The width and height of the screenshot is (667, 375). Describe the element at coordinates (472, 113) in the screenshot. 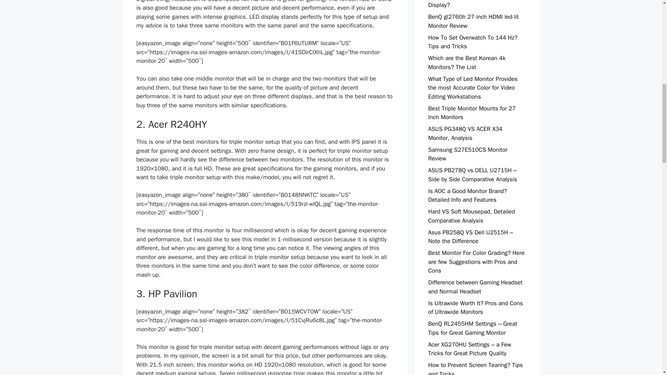

I see `Best Triple Monitor Mounts for 27 Inch Monitors` at that location.